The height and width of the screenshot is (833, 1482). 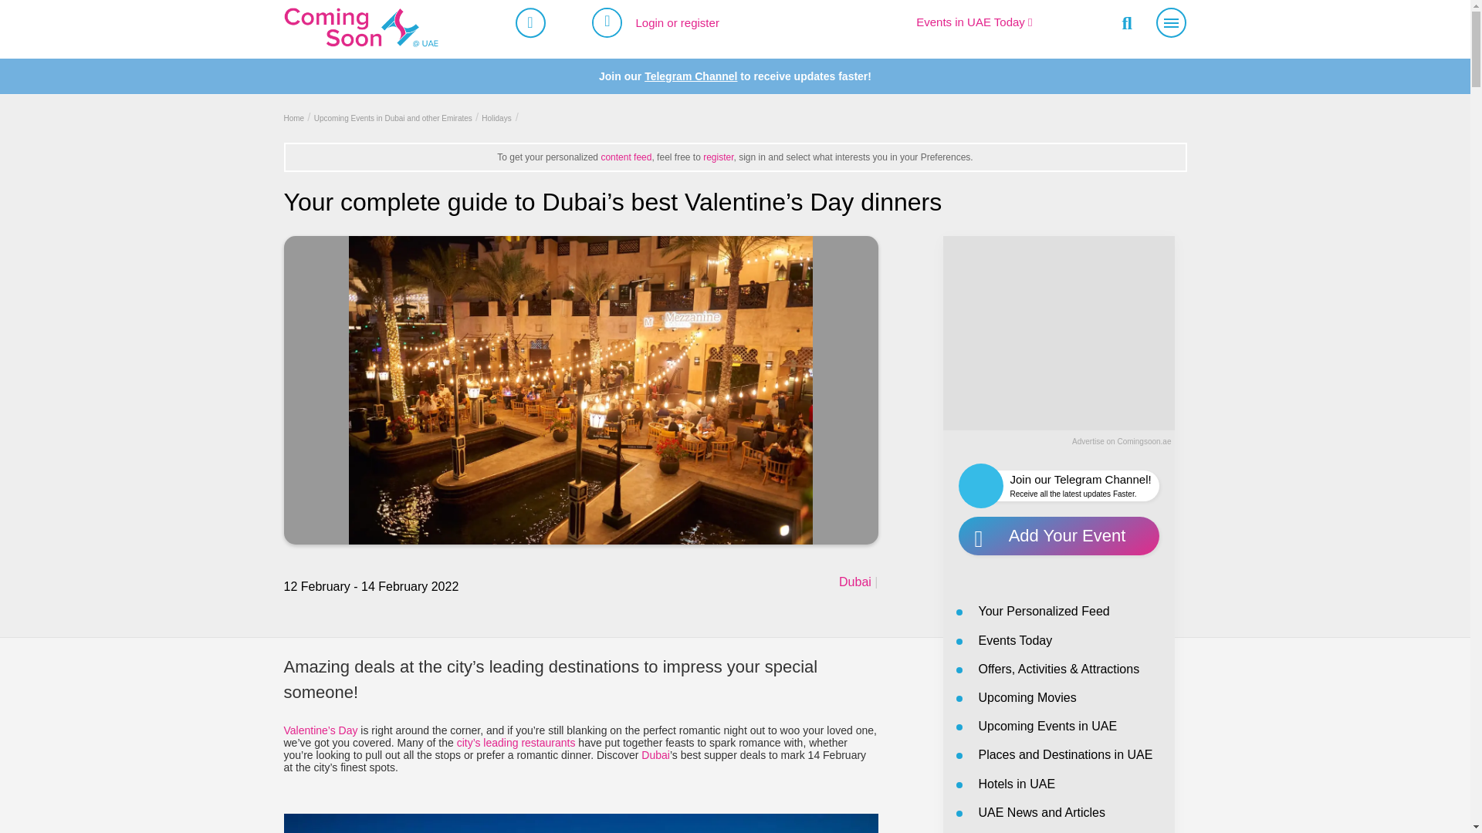 I want to click on Events in UAE Today, so click(x=973, y=22).